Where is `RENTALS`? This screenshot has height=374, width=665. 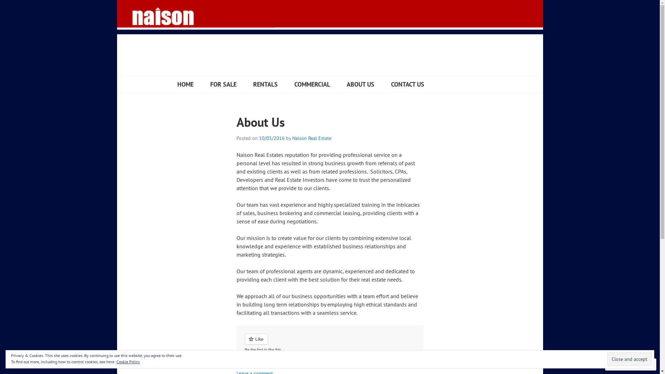 RENTALS is located at coordinates (265, 84).